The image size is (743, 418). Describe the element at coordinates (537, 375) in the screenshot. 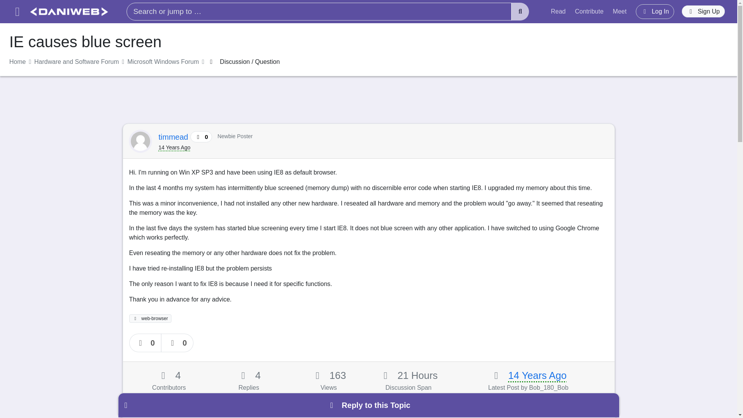

I see `14 Years Ago` at that location.